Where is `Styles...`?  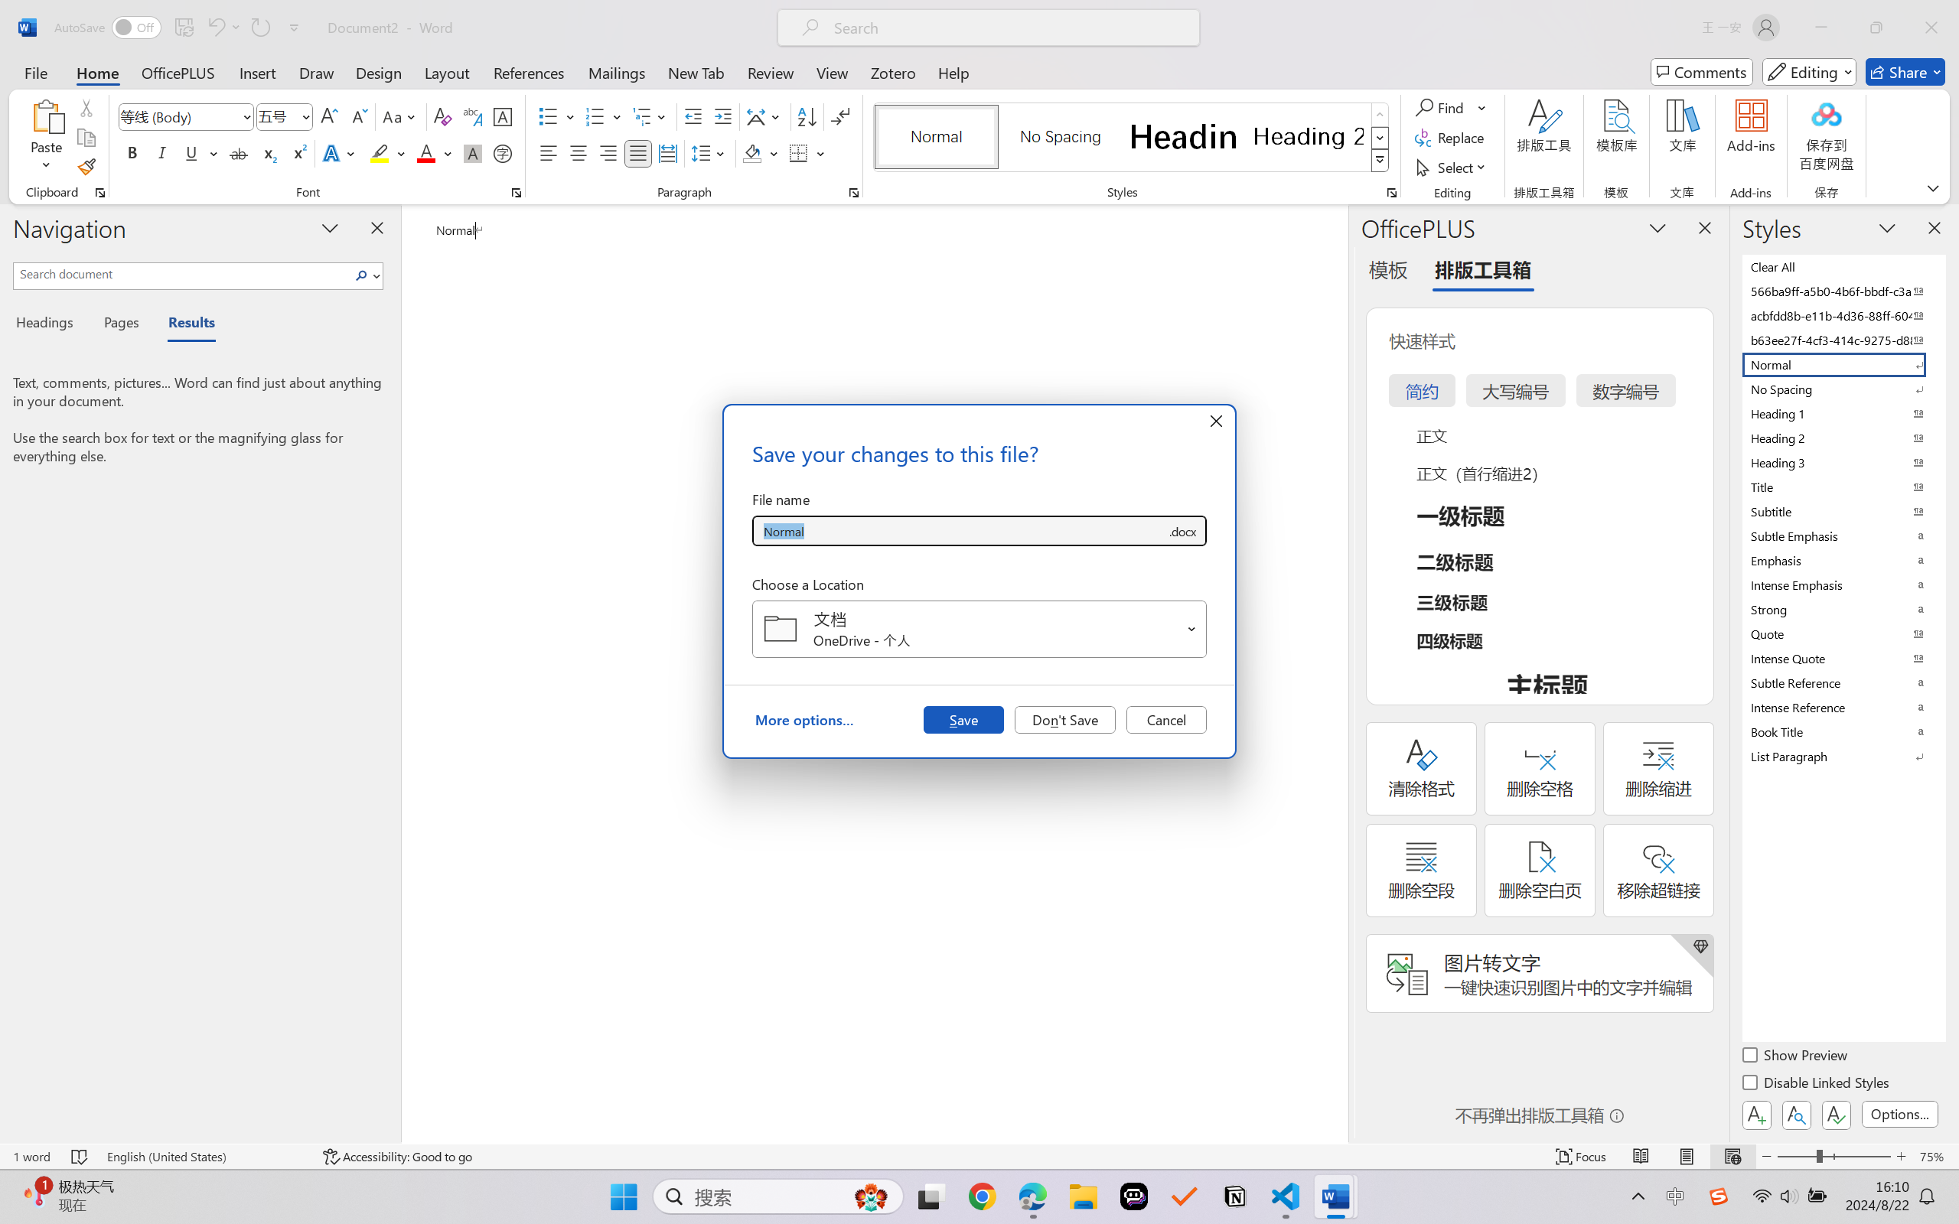 Styles... is located at coordinates (1391, 193).